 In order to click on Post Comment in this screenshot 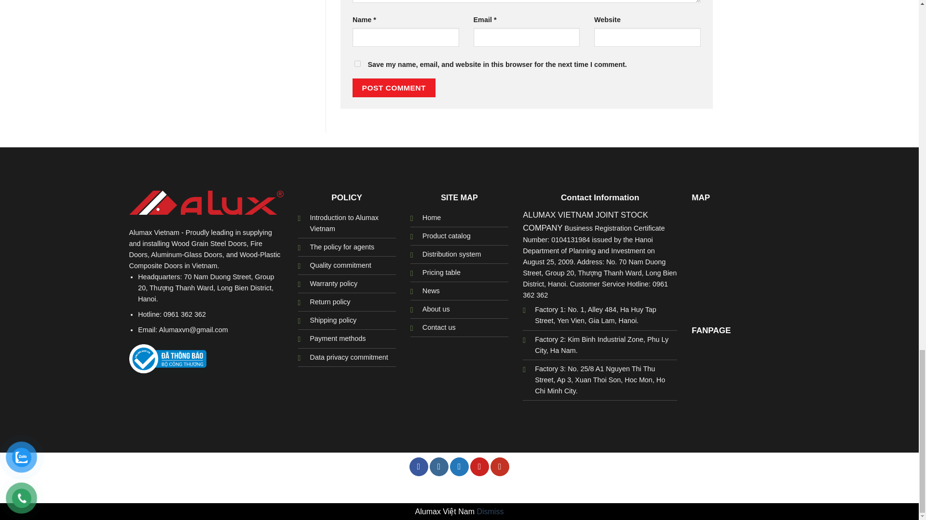, I will do `click(394, 88)`.